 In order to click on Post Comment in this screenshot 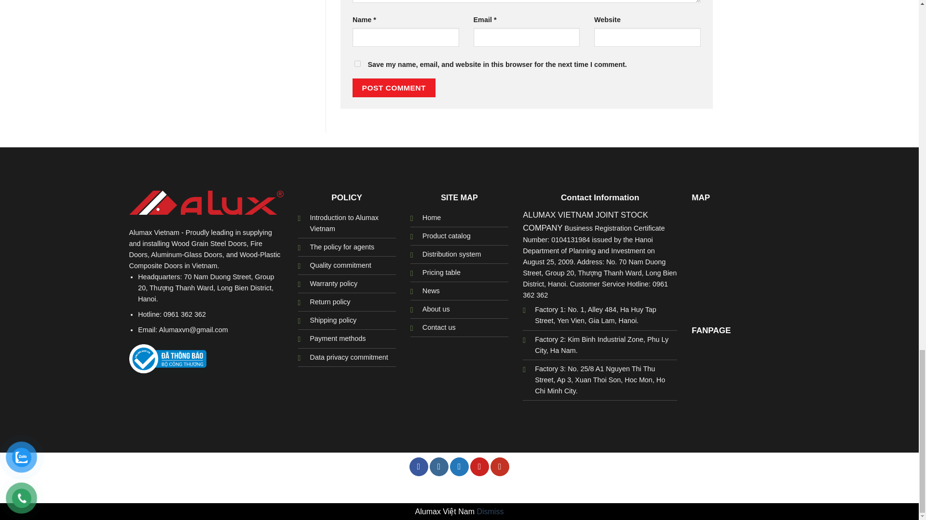, I will do `click(394, 88)`.